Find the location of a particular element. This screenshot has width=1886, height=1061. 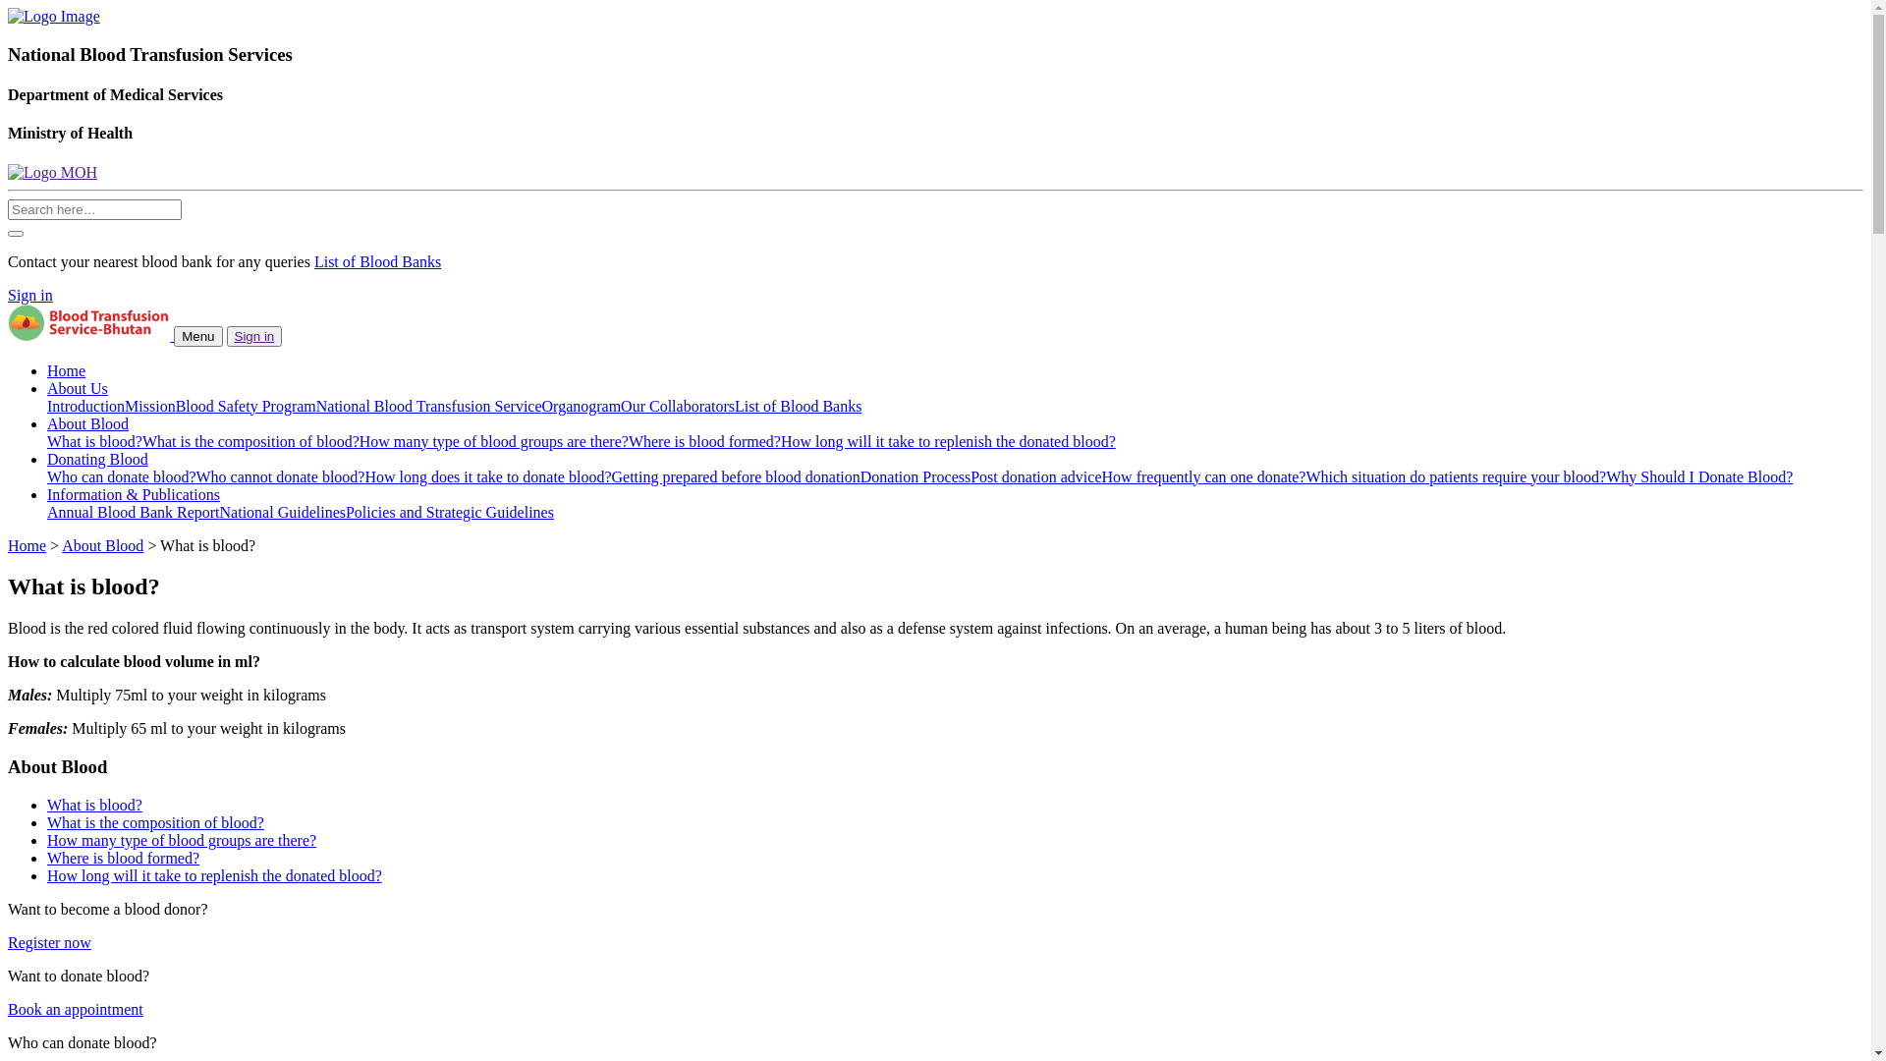

What is the composition of blood? is located at coordinates (251, 442).